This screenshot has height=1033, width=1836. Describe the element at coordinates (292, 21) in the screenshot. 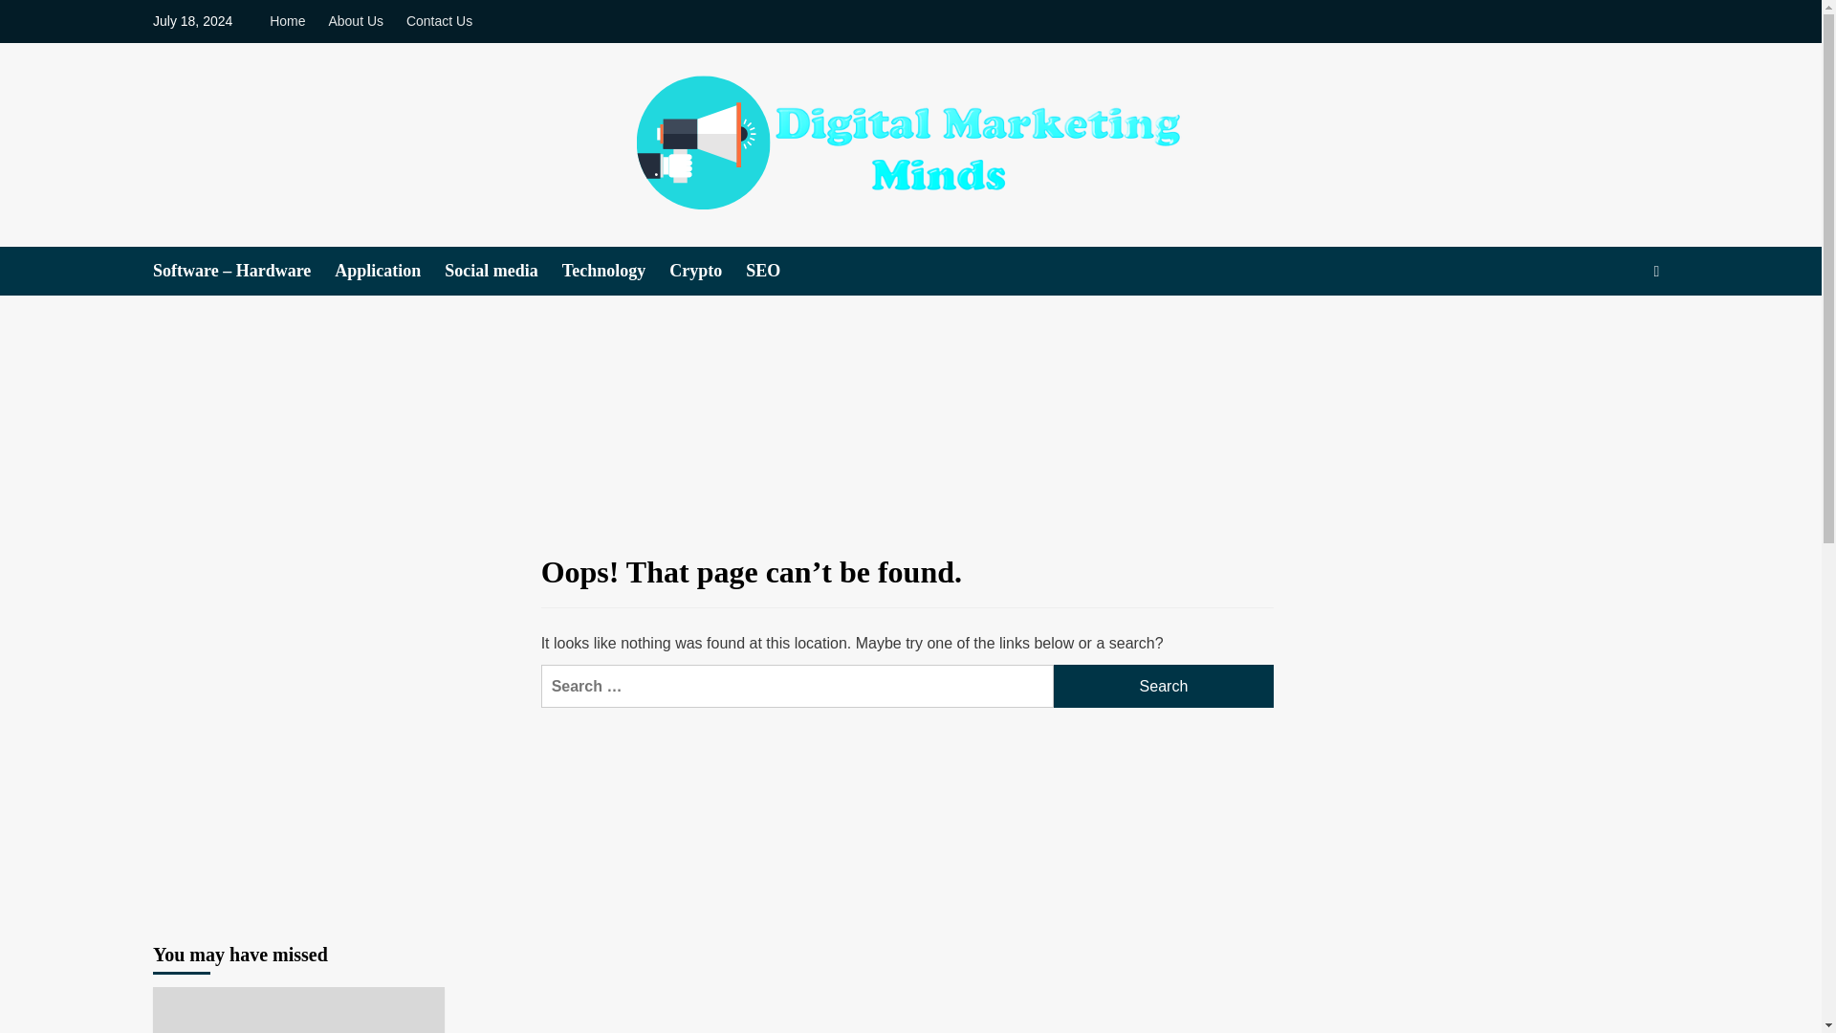

I see `Home` at that location.